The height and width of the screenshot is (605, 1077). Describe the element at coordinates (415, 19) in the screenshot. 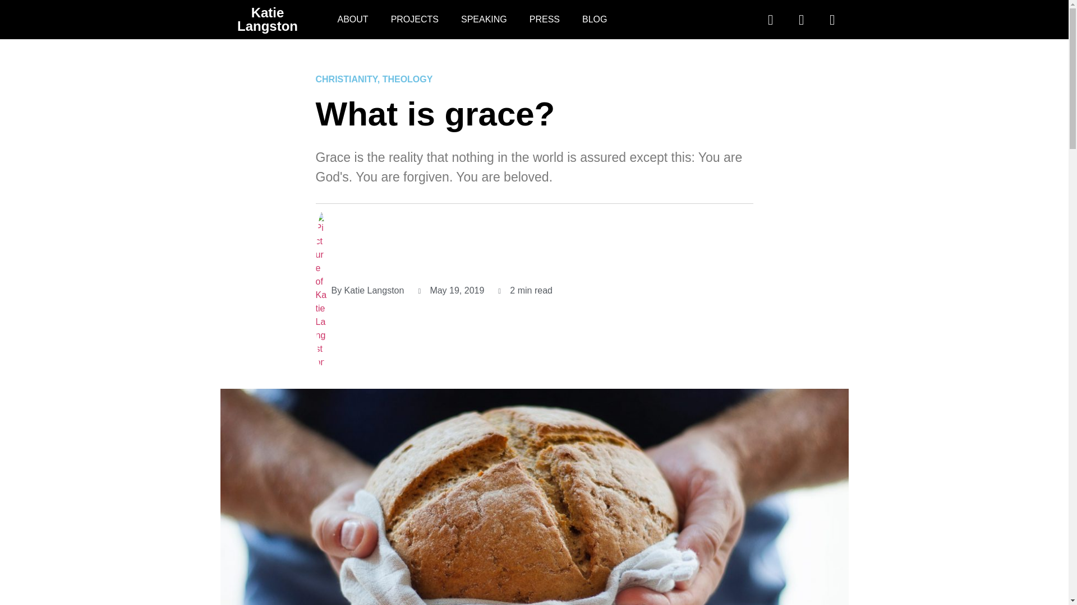

I see `PROJECTS` at that location.